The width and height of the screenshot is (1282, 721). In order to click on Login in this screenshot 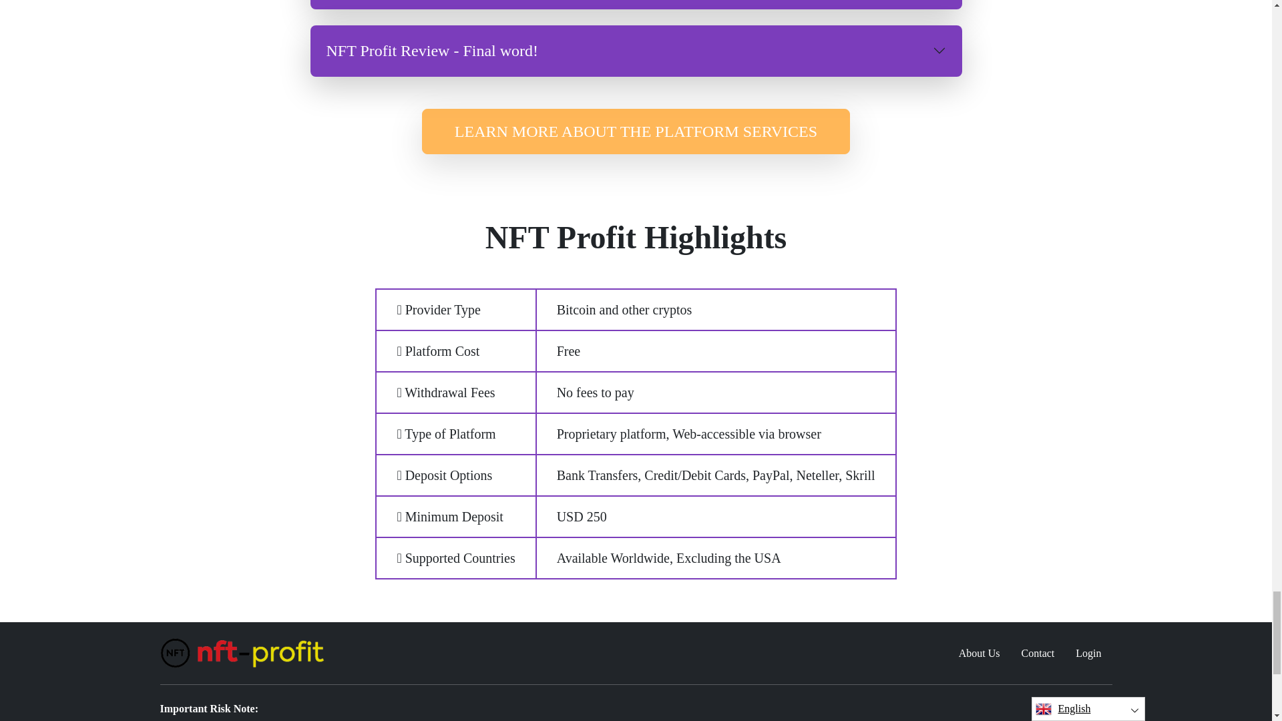, I will do `click(1088, 654)`.